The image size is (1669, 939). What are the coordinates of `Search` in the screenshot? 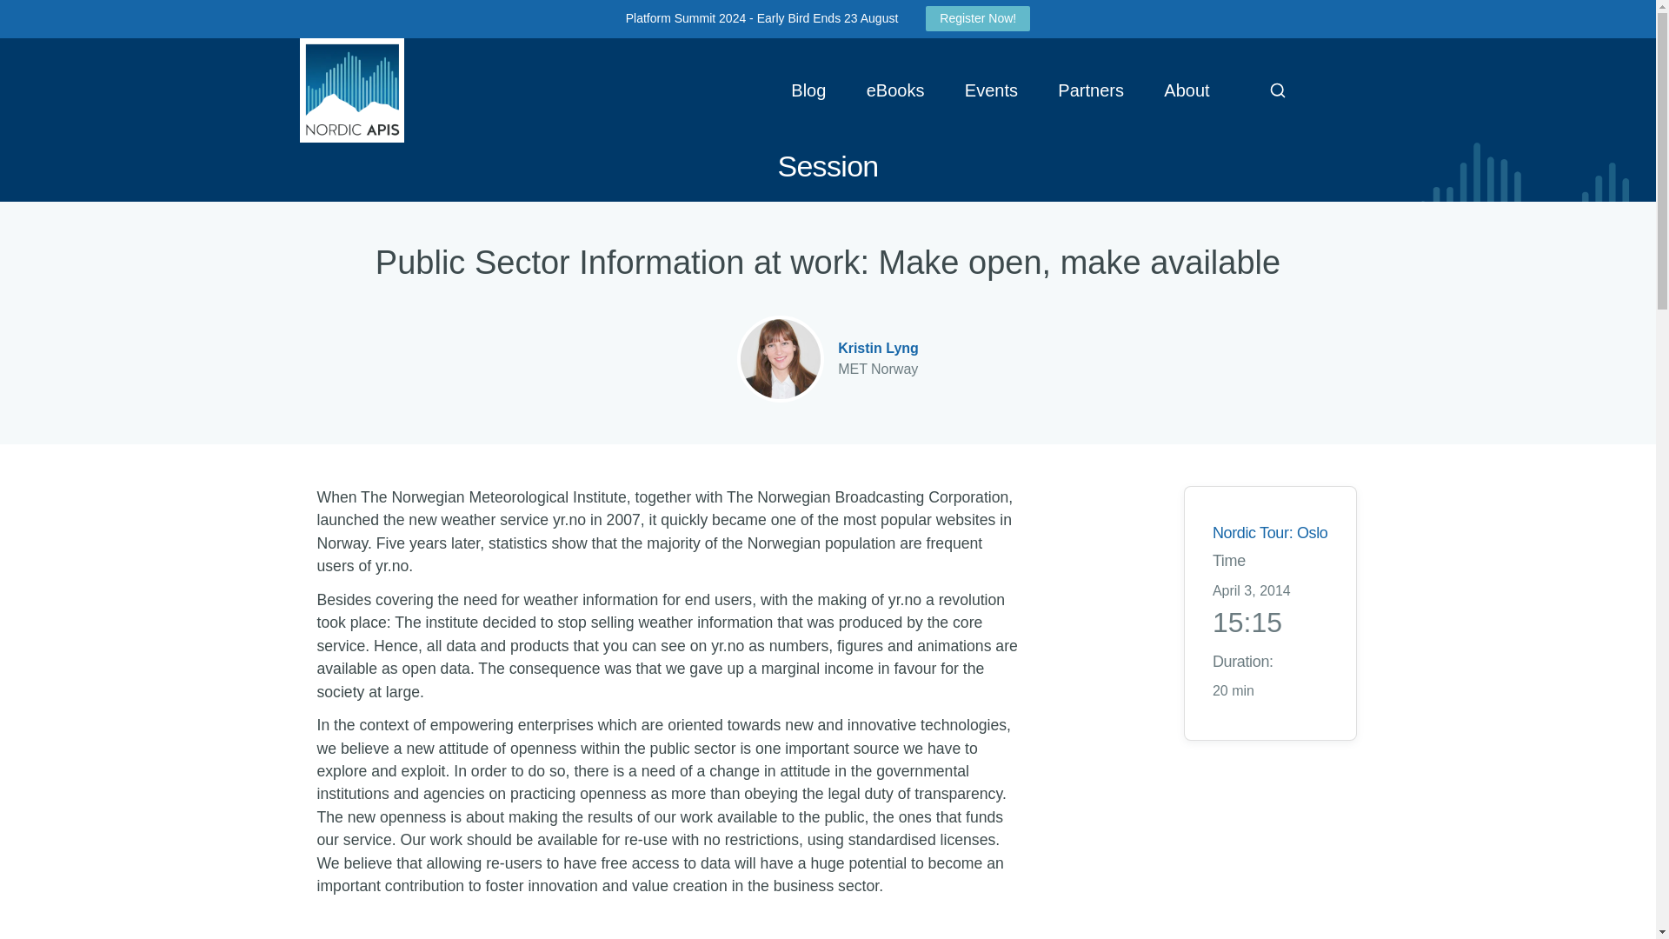 It's located at (1277, 90).